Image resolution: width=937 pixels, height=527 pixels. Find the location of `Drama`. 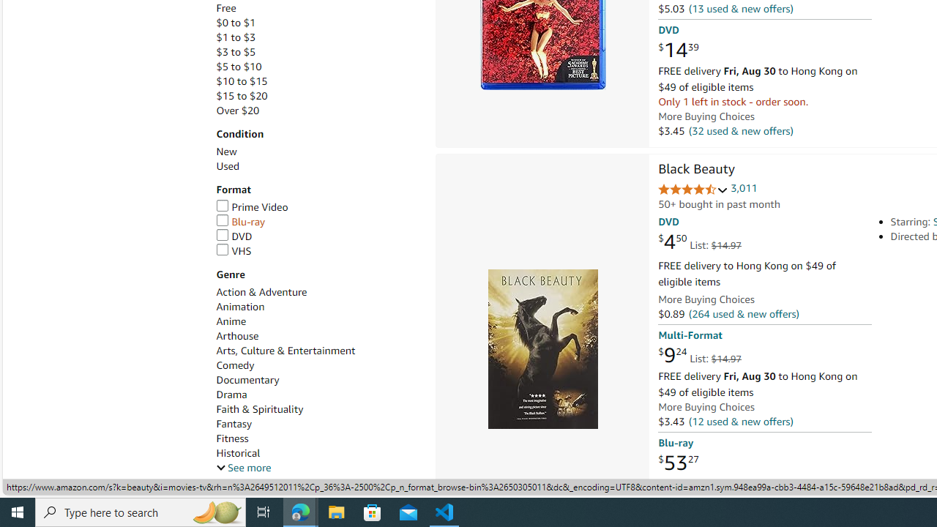

Drama is located at coordinates (318, 395).